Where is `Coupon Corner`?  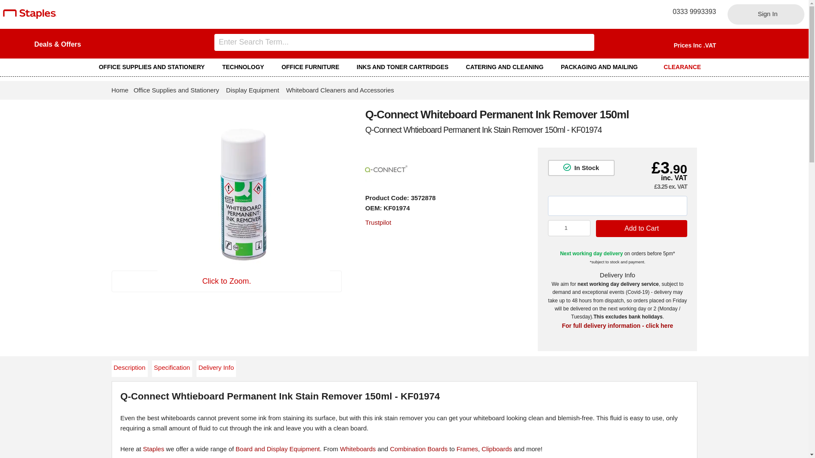 Coupon Corner is located at coordinates (57, 44).